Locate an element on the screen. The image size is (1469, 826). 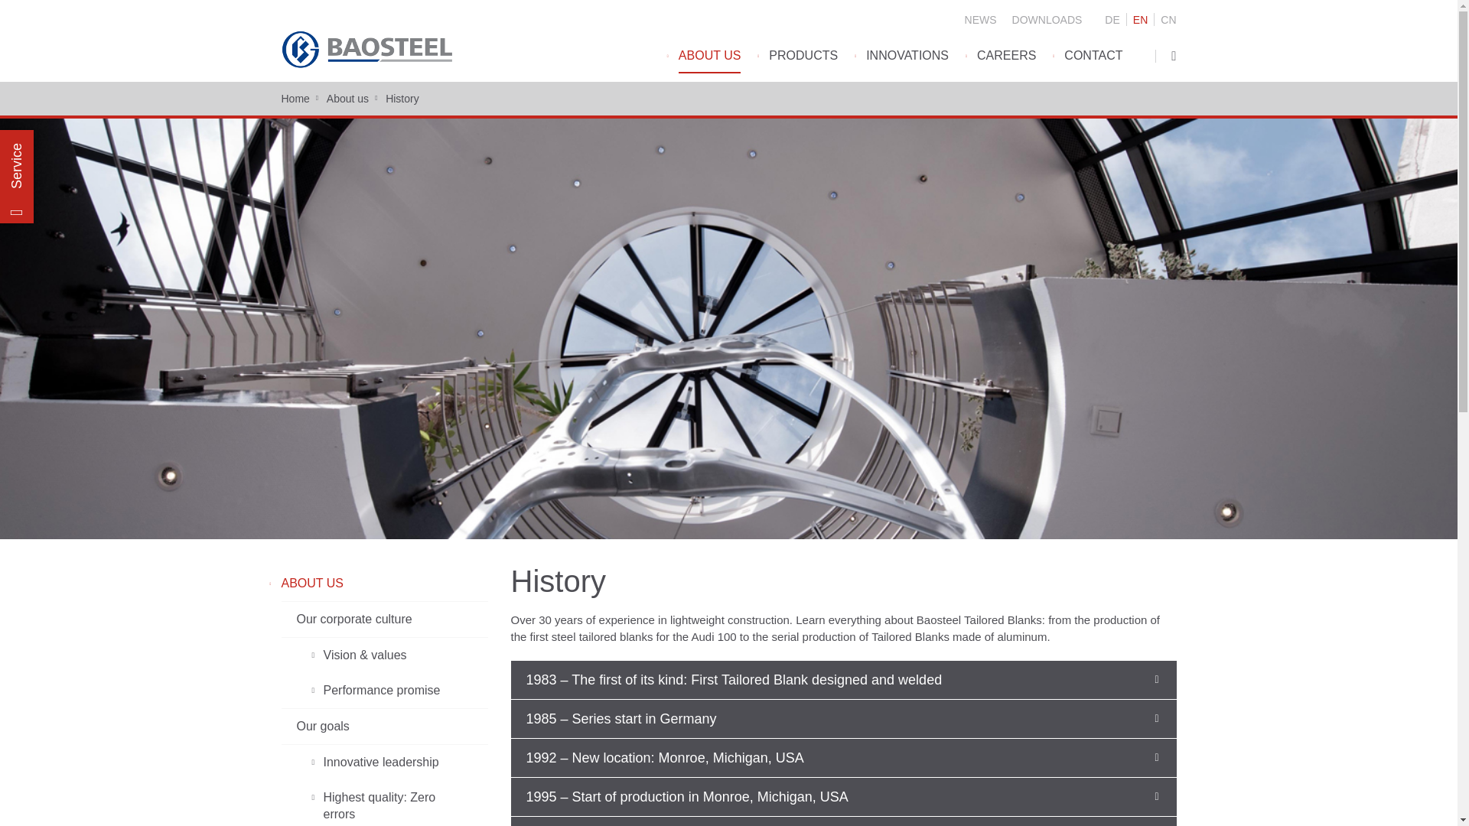
Home is located at coordinates (367, 64).